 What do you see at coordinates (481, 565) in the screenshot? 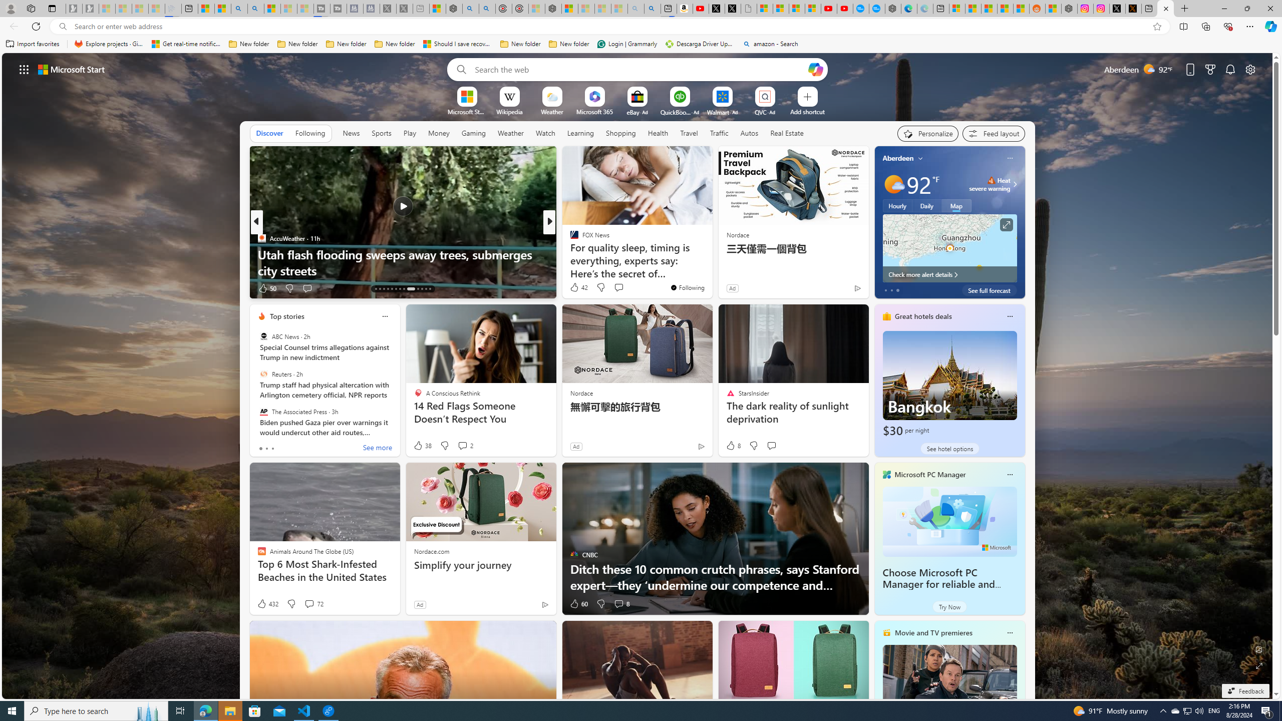
I see `Simplify your journey` at bounding box center [481, 565].